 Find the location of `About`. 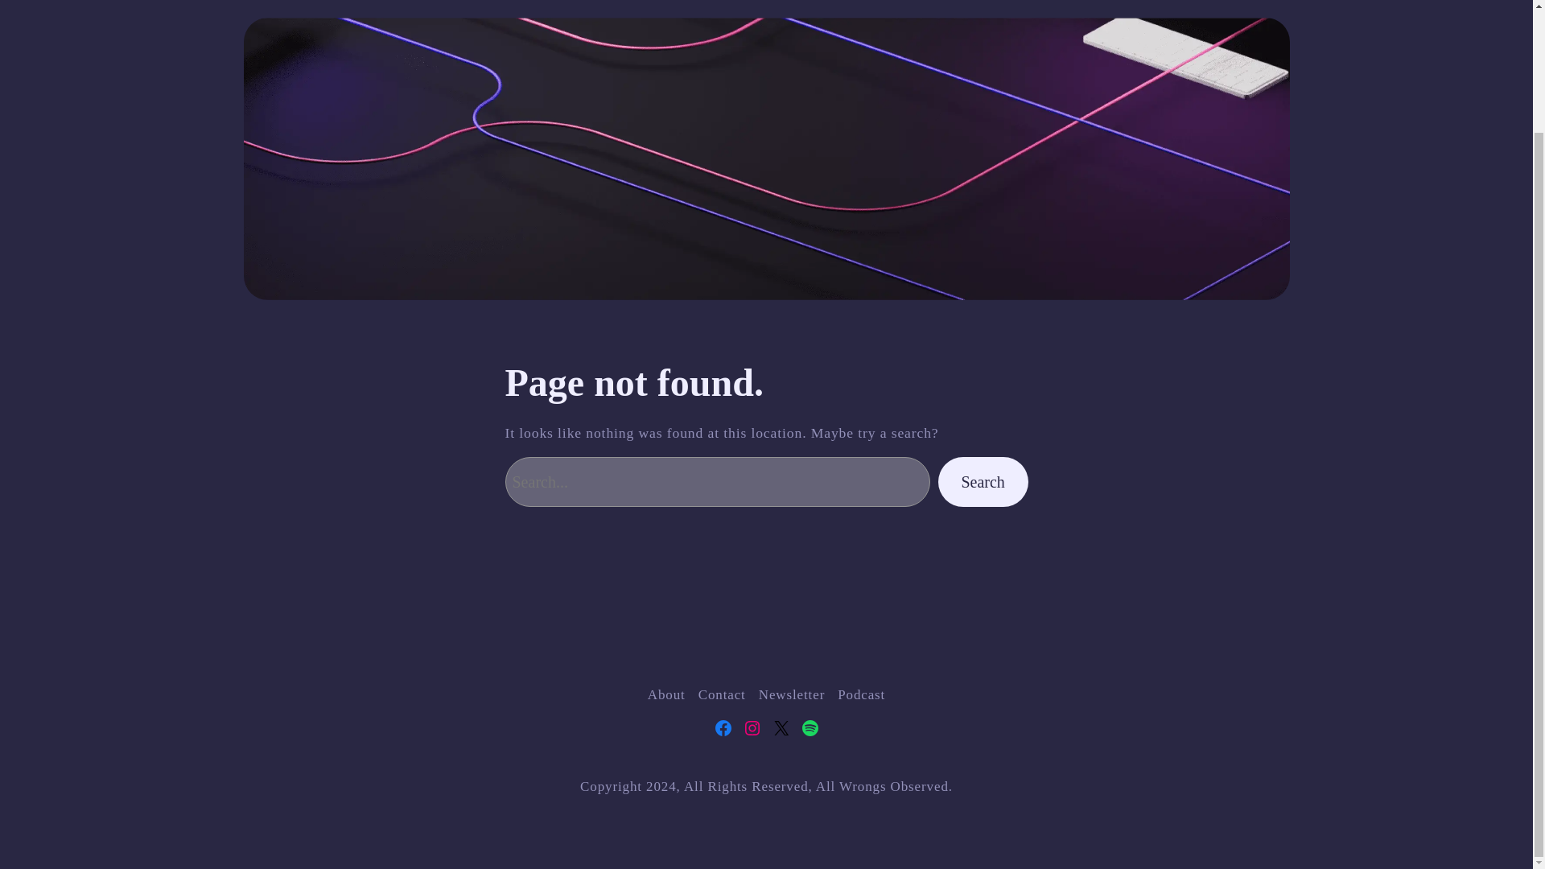

About is located at coordinates (666, 694).